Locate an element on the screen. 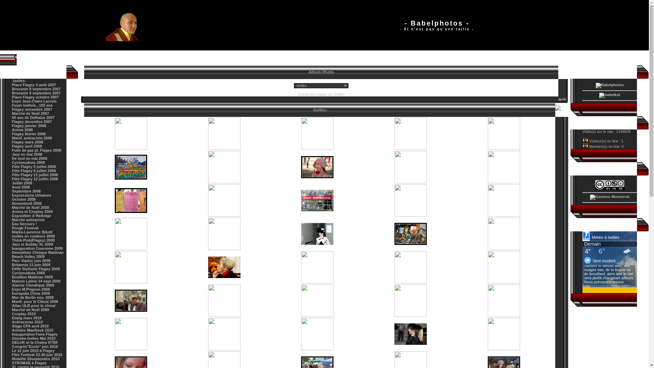  Brocante 8 septembre 2007 is located at coordinates (36, 89).